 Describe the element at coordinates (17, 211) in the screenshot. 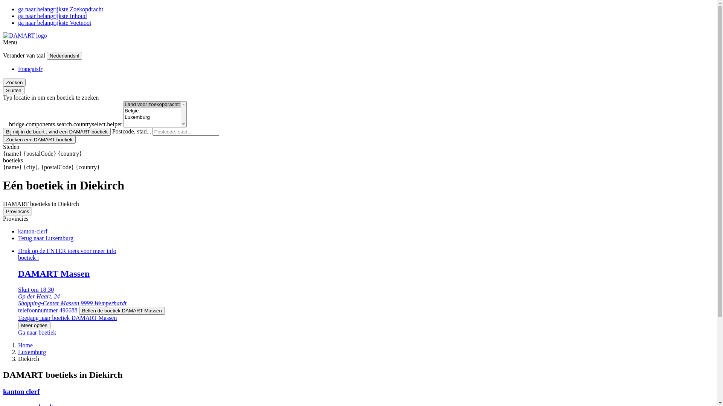

I see `Provincies` at that location.